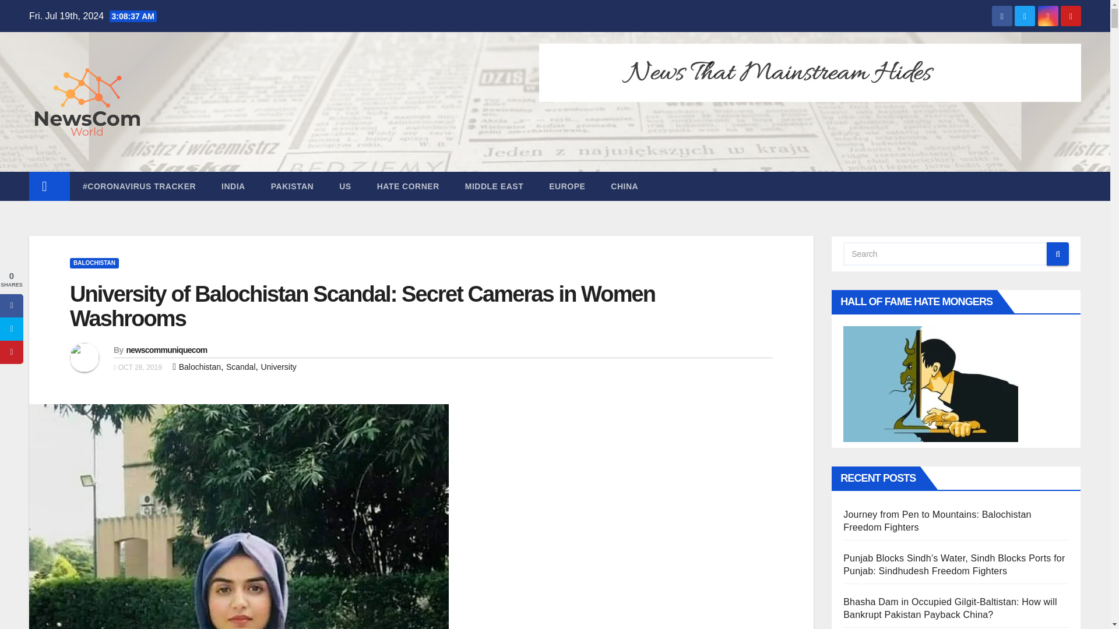 This screenshot has height=629, width=1119. Describe the element at coordinates (94, 263) in the screenshot. I see `BALOCHISTAN` at that location.